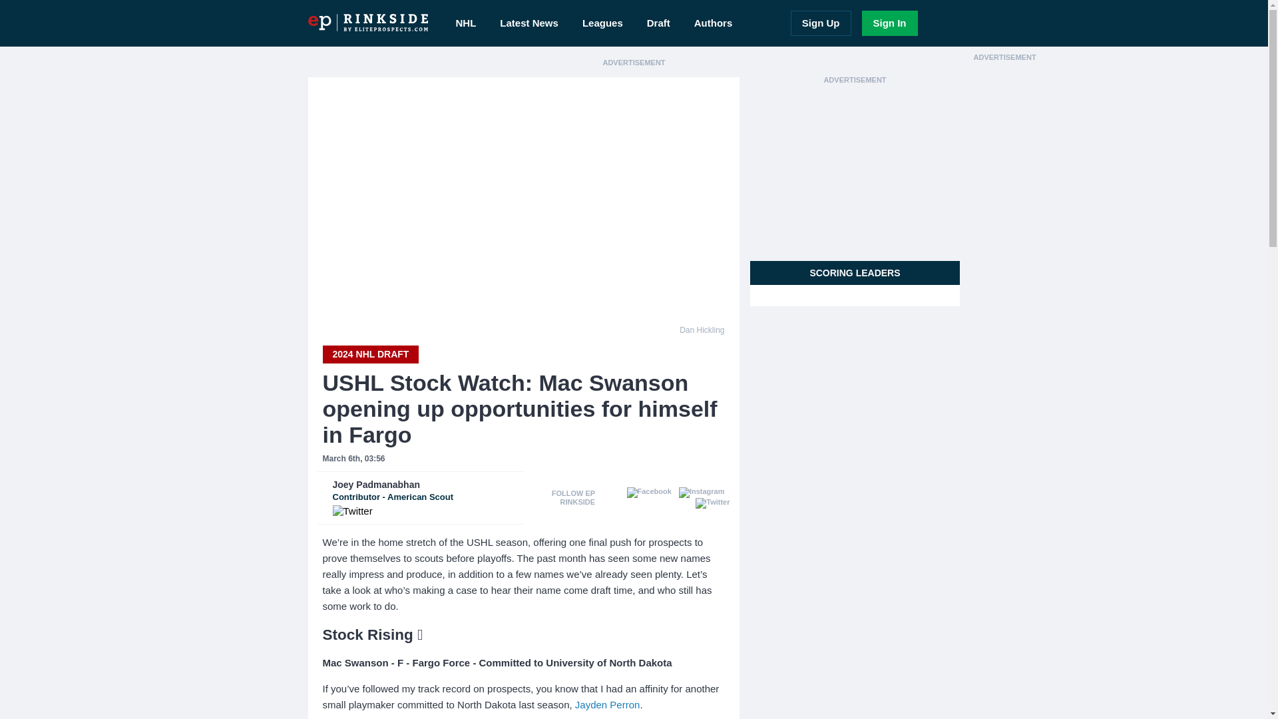 This screenshot has width=1278, height=719. Describe the element at coordinates (466, 23) in the screenshot. I see `Jayden Perron` at that location.